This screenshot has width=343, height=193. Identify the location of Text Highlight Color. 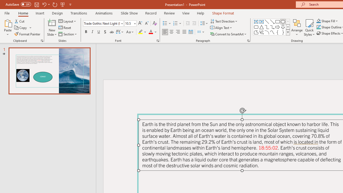
(143, 32).